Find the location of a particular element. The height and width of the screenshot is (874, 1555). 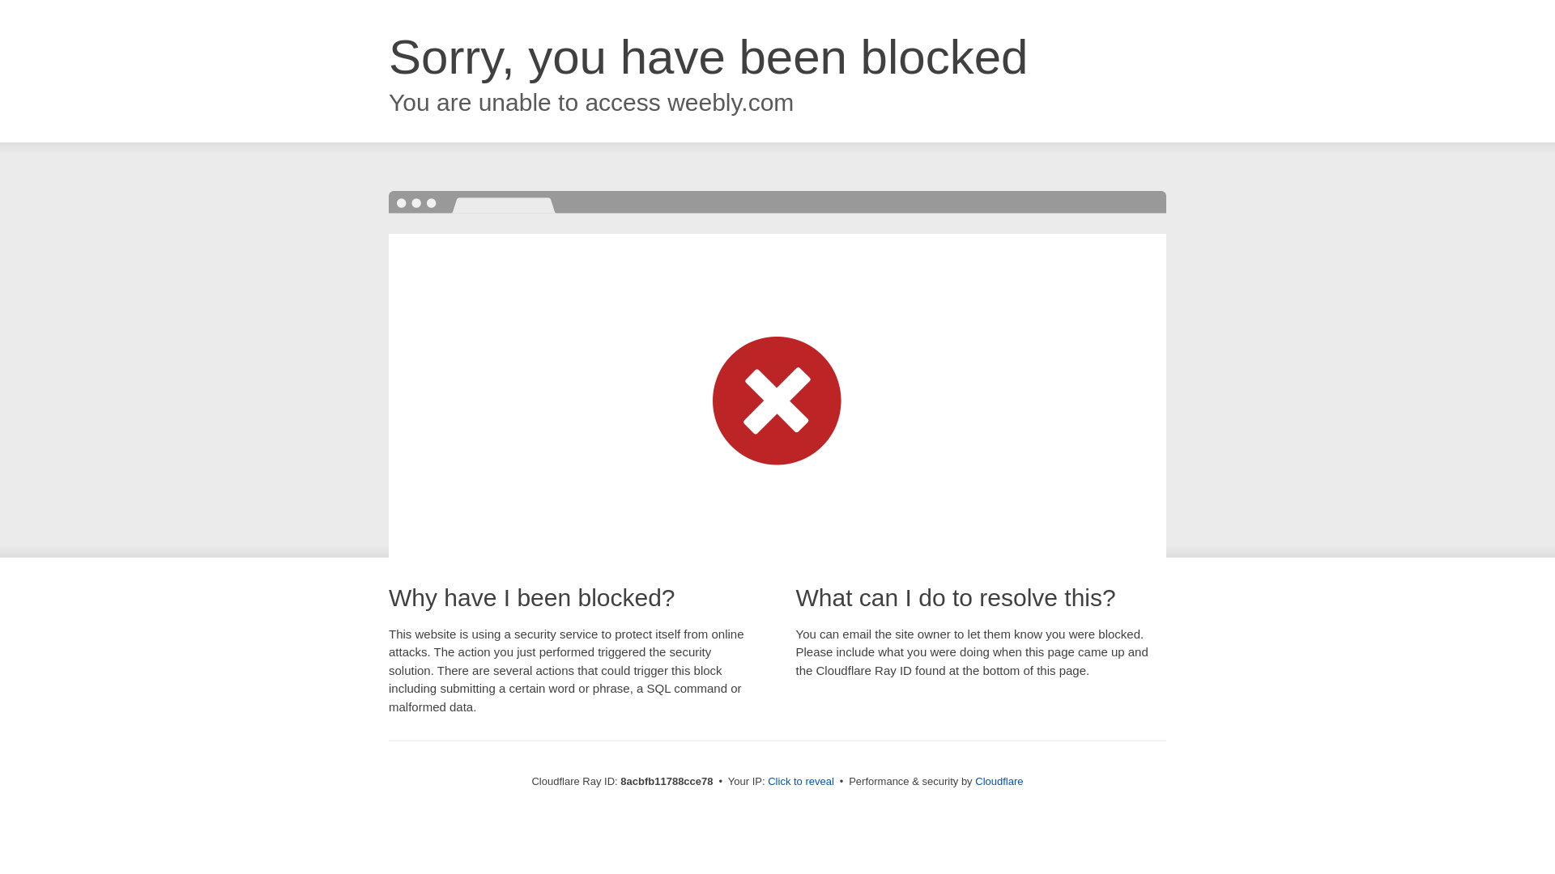

Click to reveal is located at coordinates (800, 782).